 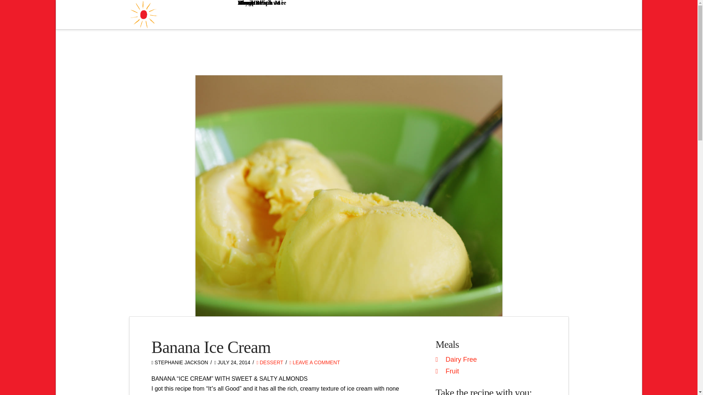 I want to click on Dairy Free, so click(x=461, y=359).